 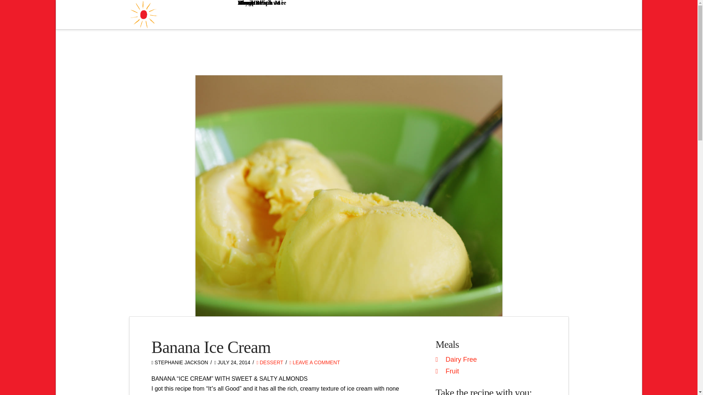 I want to click on Dairy Free, so click(x=461, y=359).